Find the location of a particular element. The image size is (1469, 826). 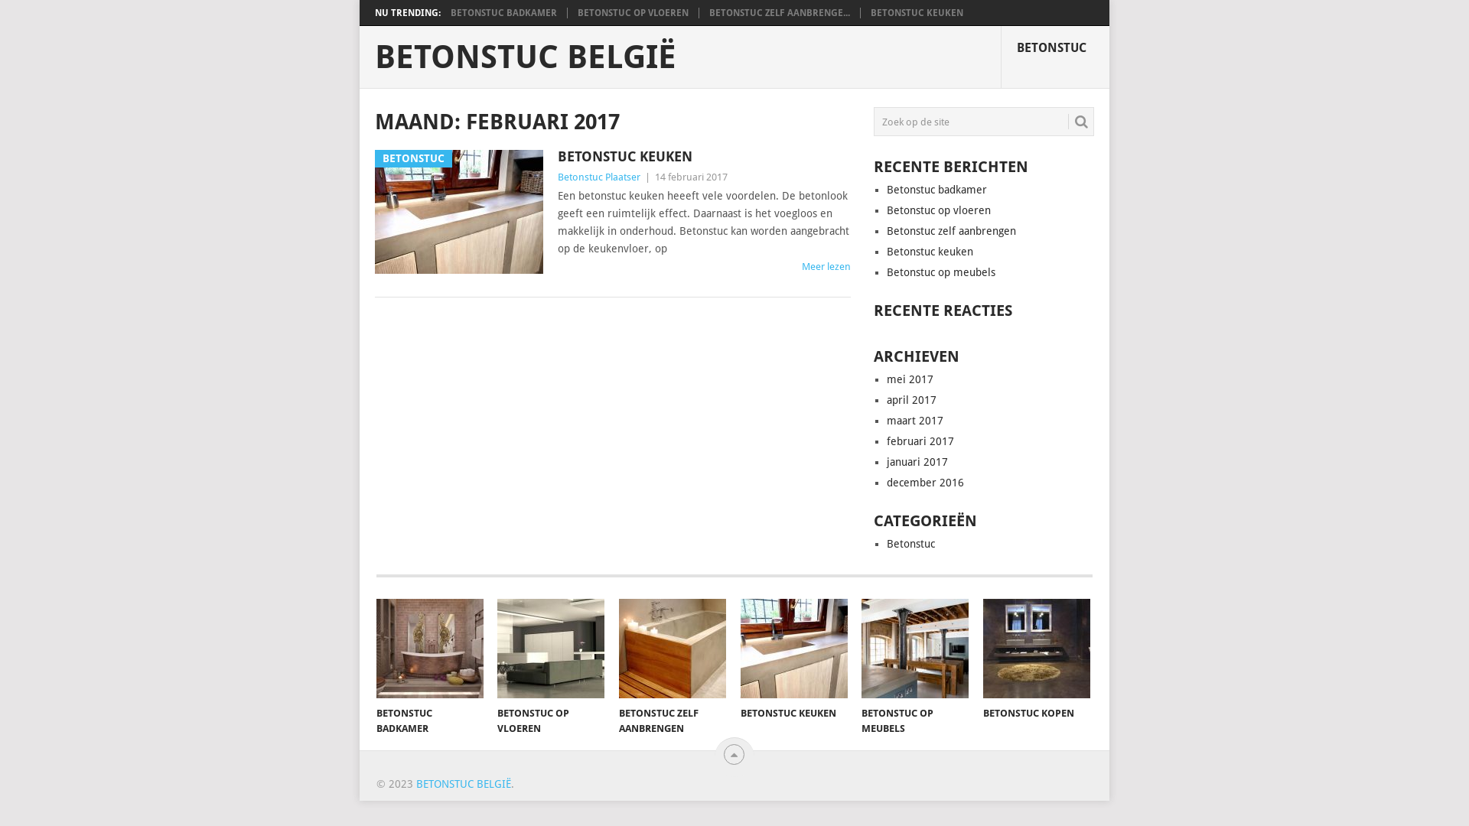

BETONSTUC is located at coordinates (1055, 57).